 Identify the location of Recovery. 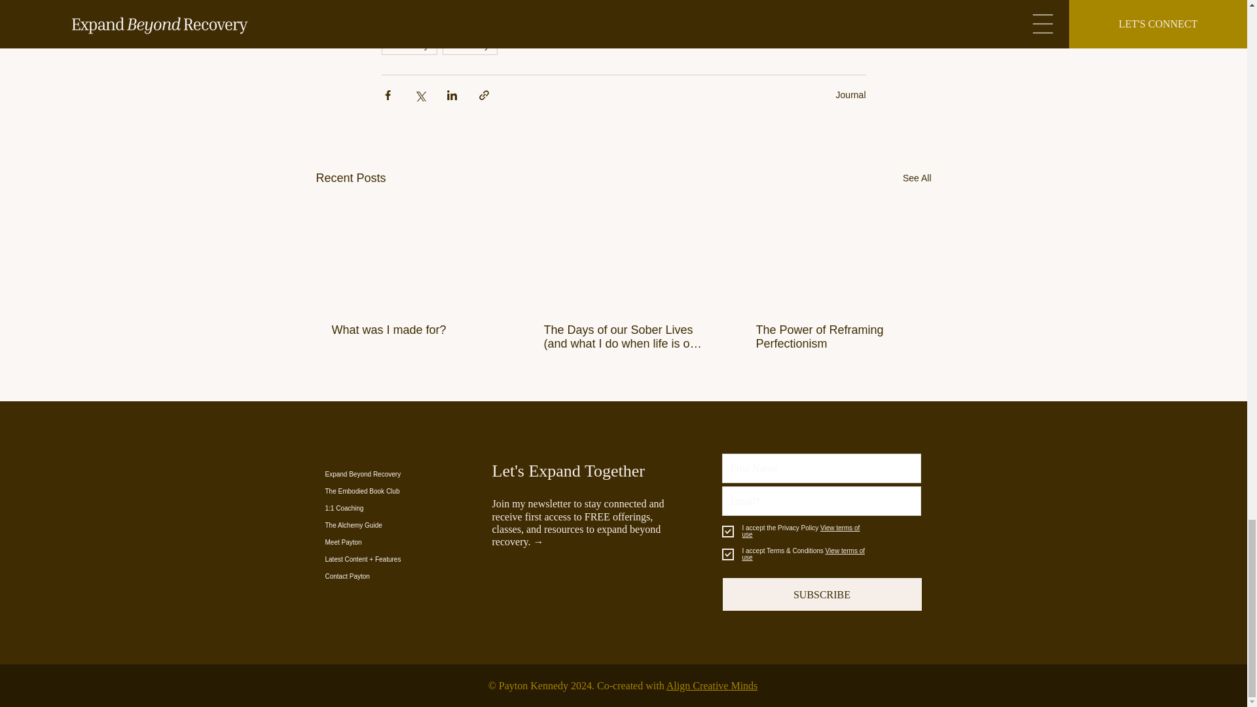
(409, 45).